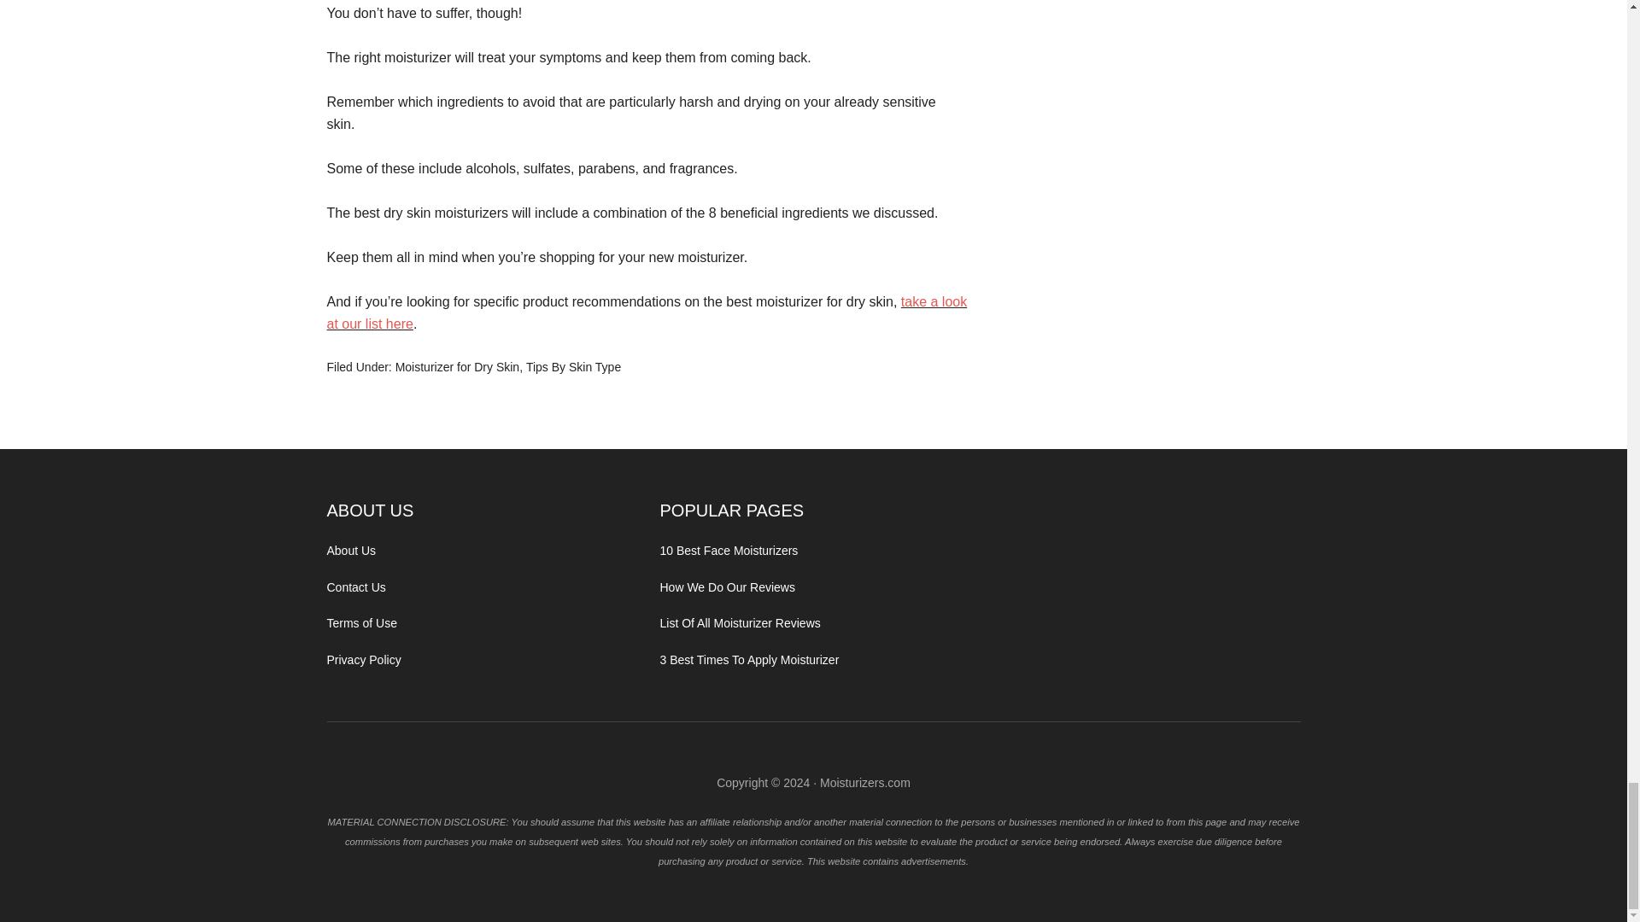 The image size is (1640, 922). Describe the element at coordinates (574, 367) in the screenshot. I see `Tips By Skin Type` at that location.